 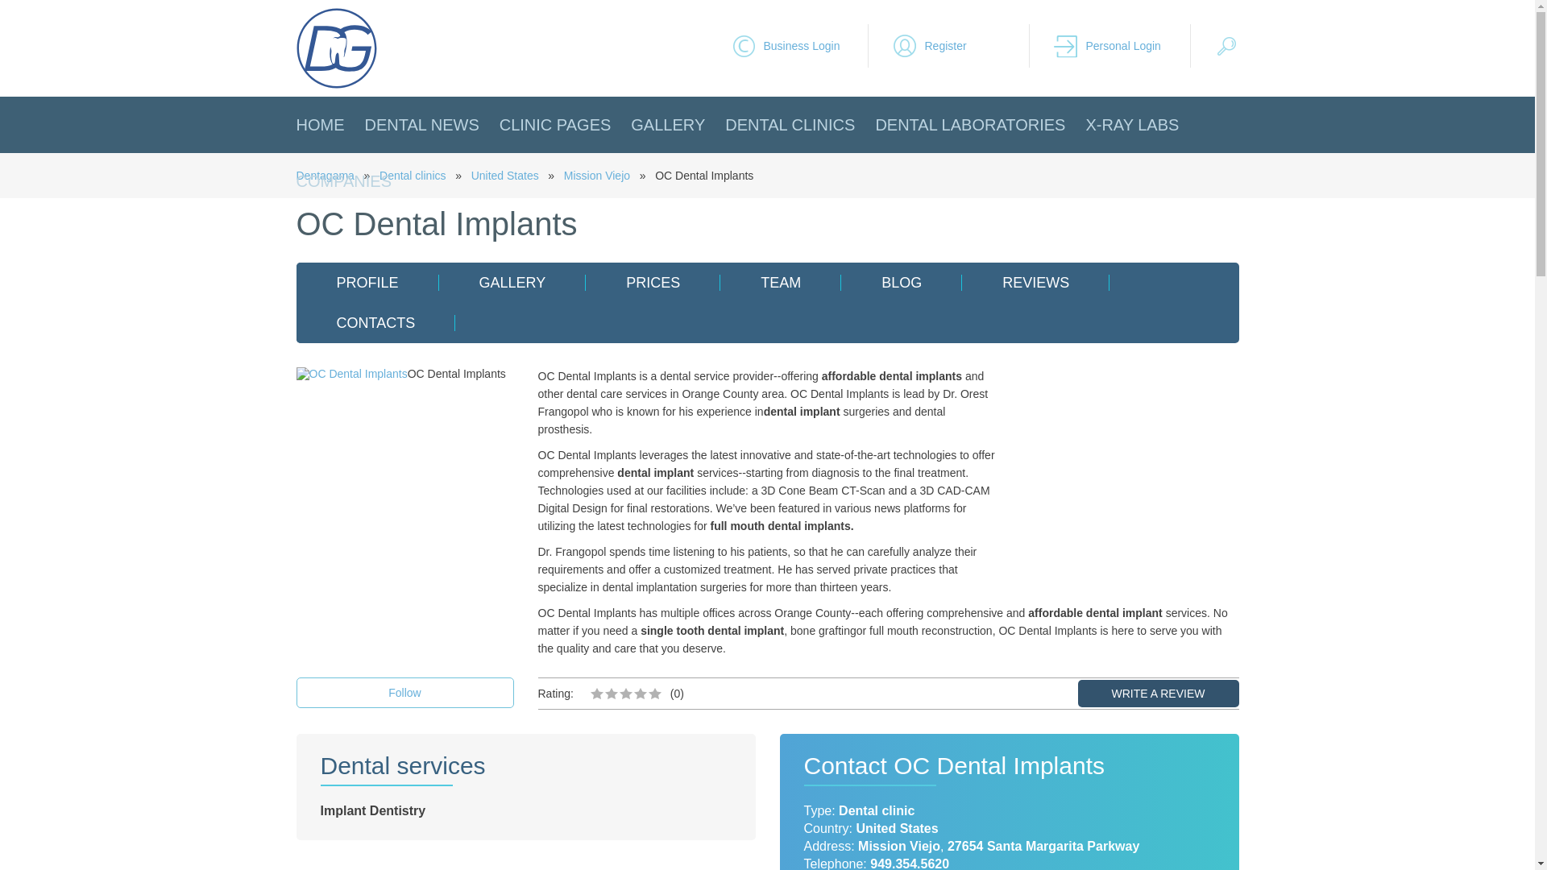 What do you see at coordinates (960, 46) in the screenshot?
I see `Register` at bounding box center [960, 46].